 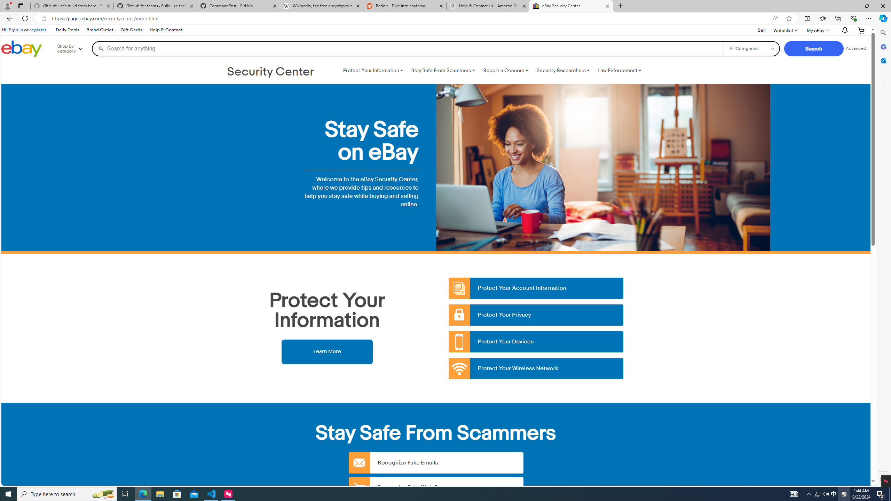 What do you see at coordinates (817, 30) in the screenshot?
I see `My eBay` at bounding box center [817, 30].